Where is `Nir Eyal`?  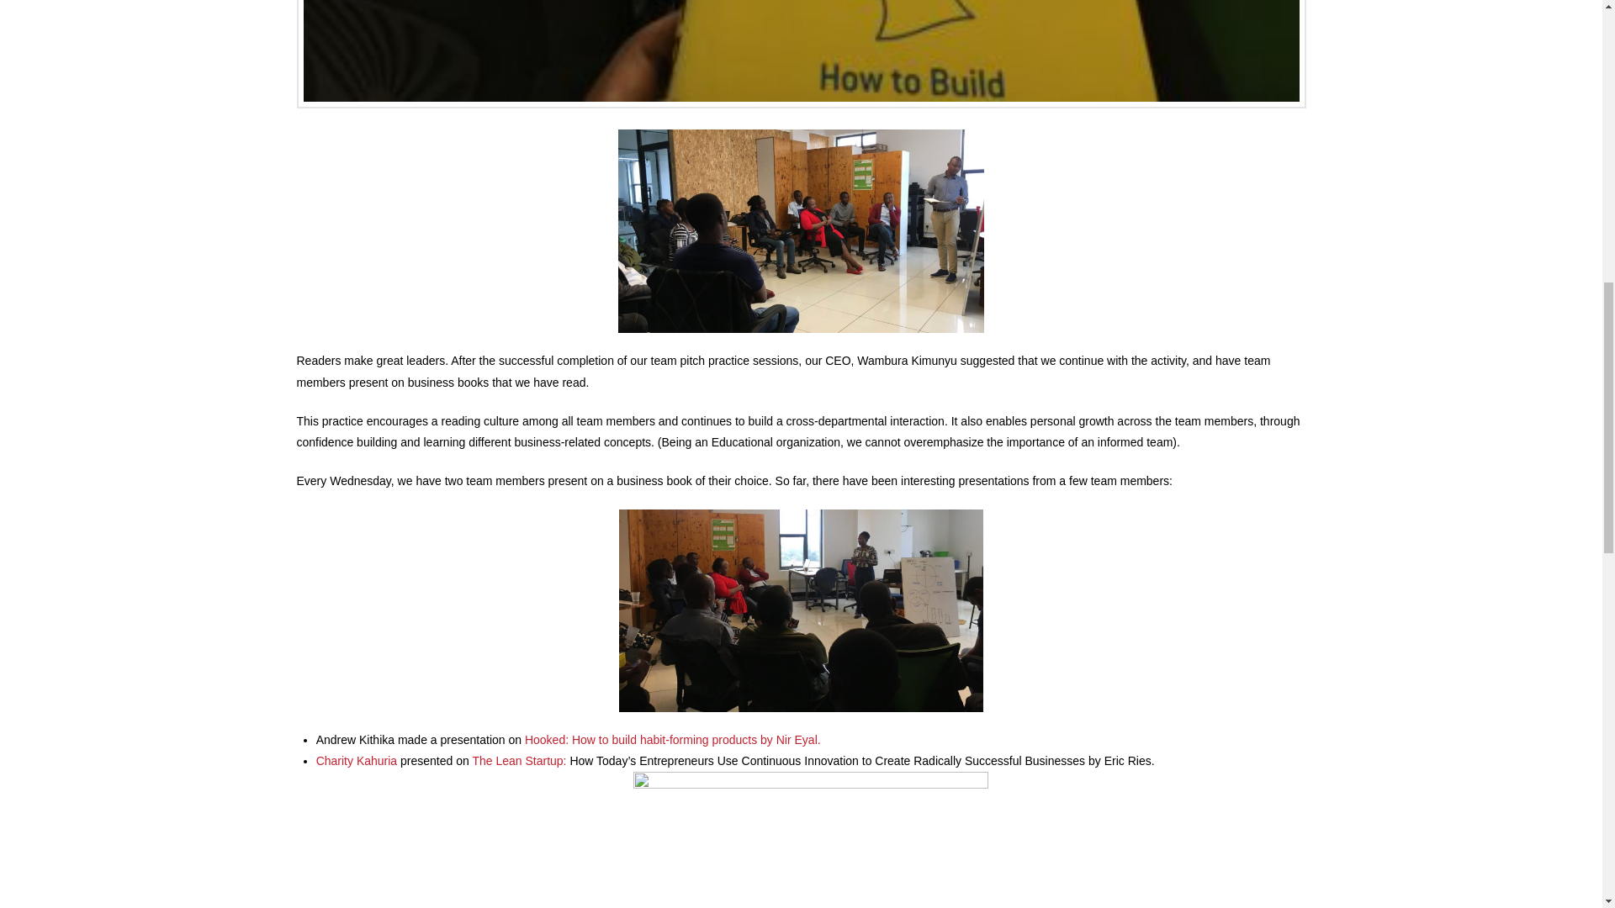 Nir Eyal is located at coordinates (797, 739).